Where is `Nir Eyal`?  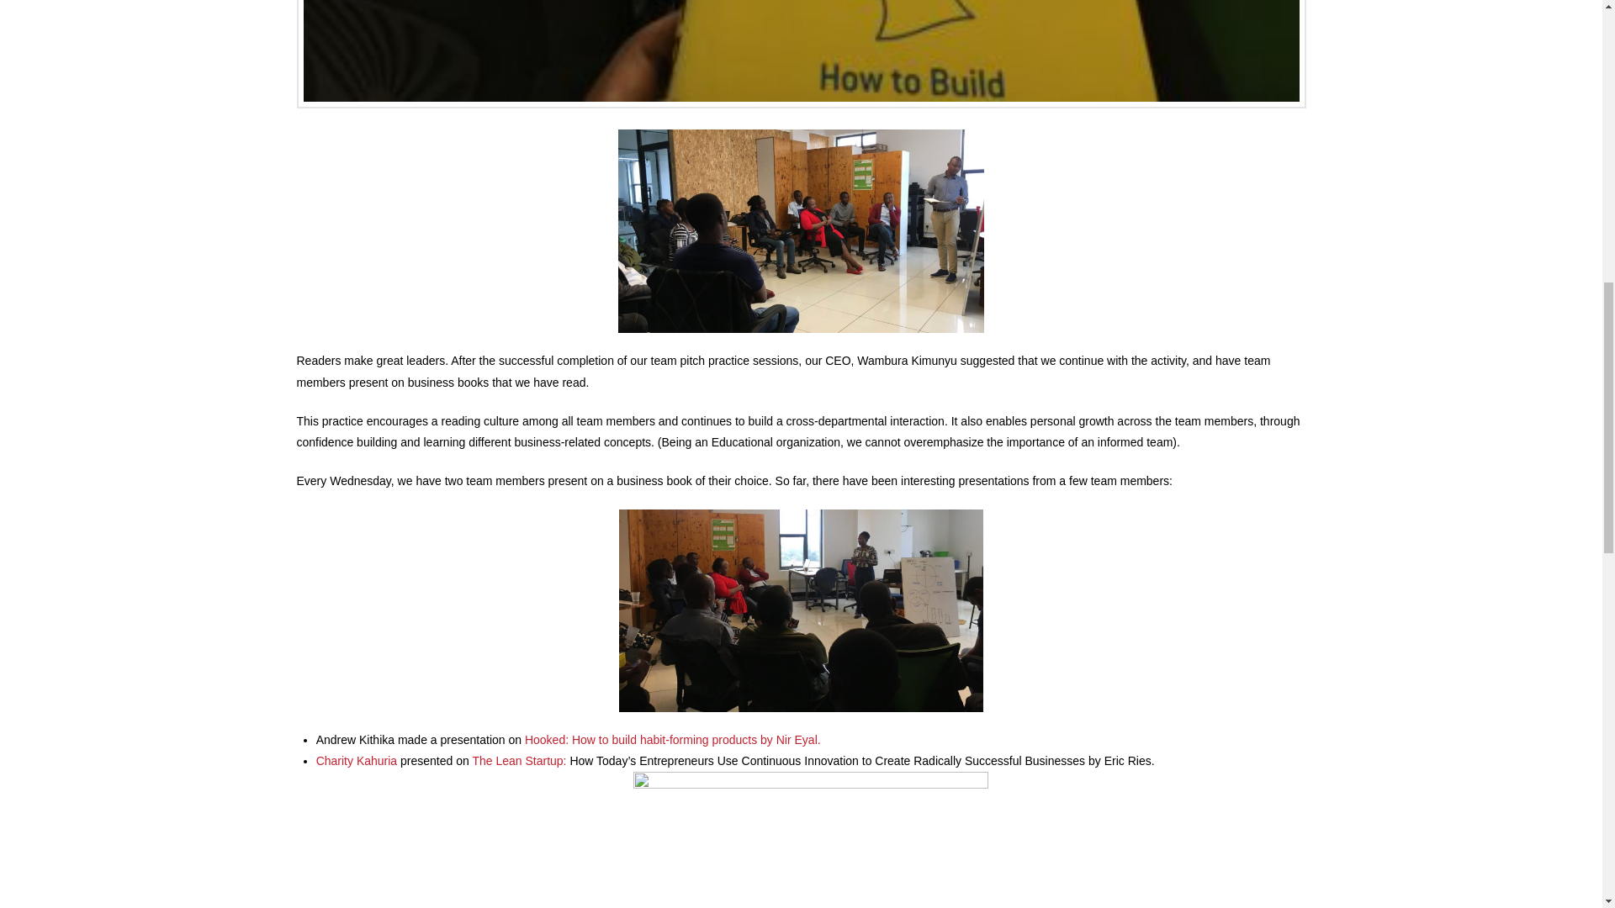 Nir Eyal is located at coordinates (797, 739).